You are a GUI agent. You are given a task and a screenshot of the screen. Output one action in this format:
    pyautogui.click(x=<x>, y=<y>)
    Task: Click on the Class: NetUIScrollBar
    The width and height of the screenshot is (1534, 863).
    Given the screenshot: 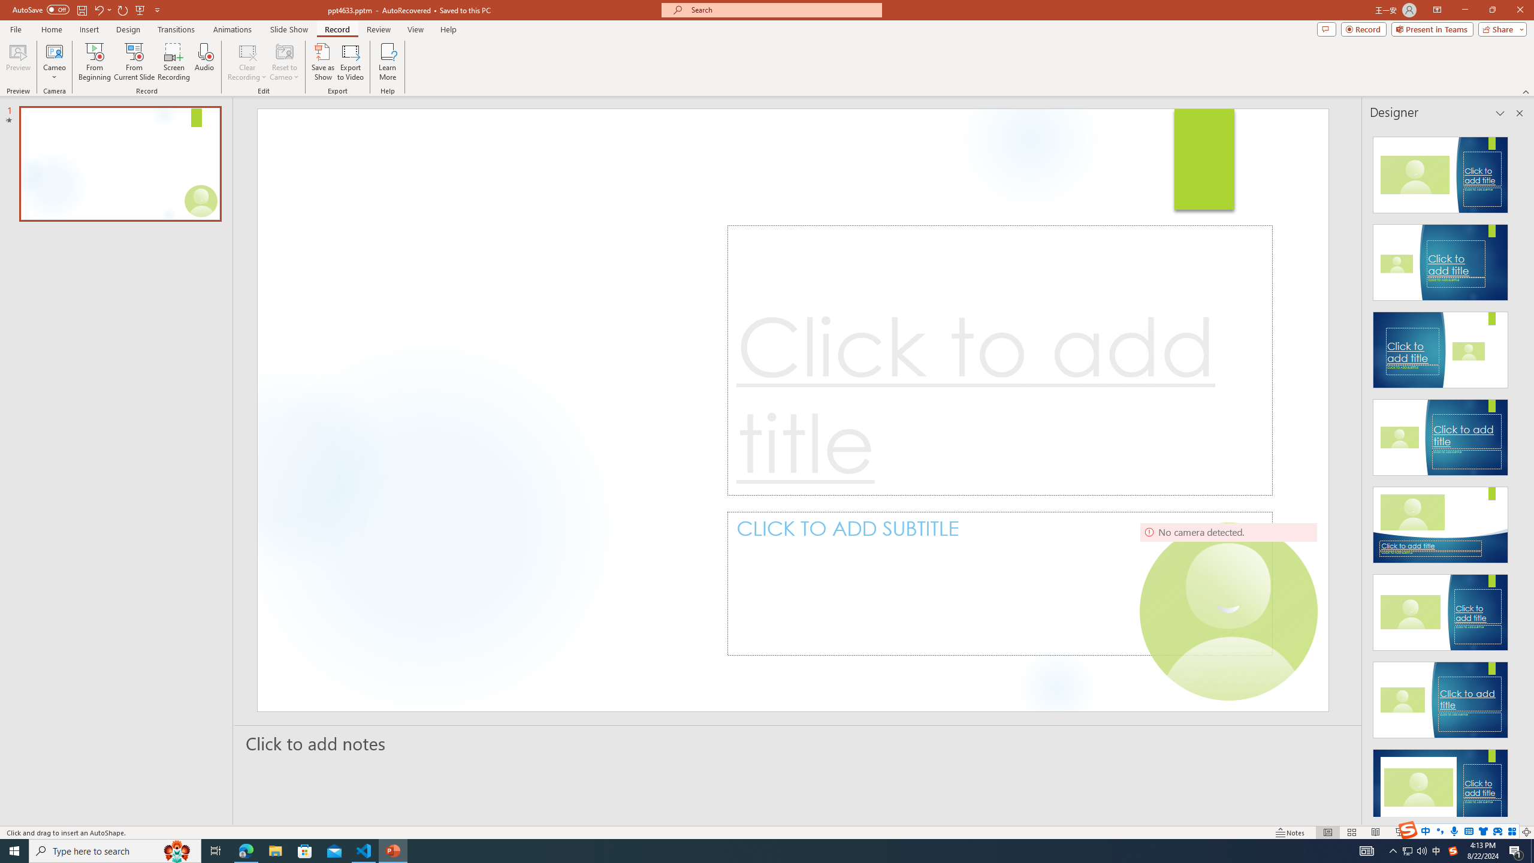 What is the action you would take?
    pyautogui.click(x=1518, y=472)
    